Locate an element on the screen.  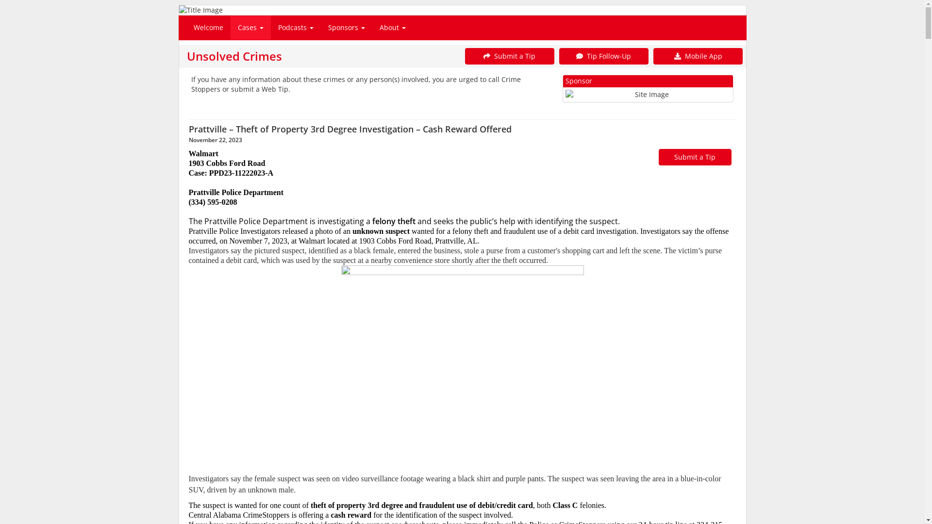
Sponsor is located at coordinates (649, 88).